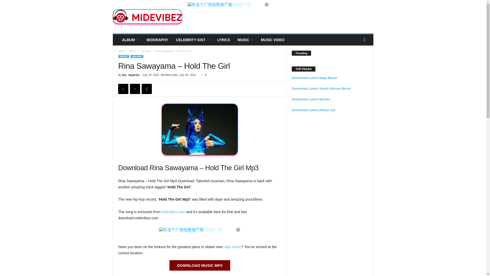 The image size is (490, 276). I want to click on MUSIC, so click(245, 40).